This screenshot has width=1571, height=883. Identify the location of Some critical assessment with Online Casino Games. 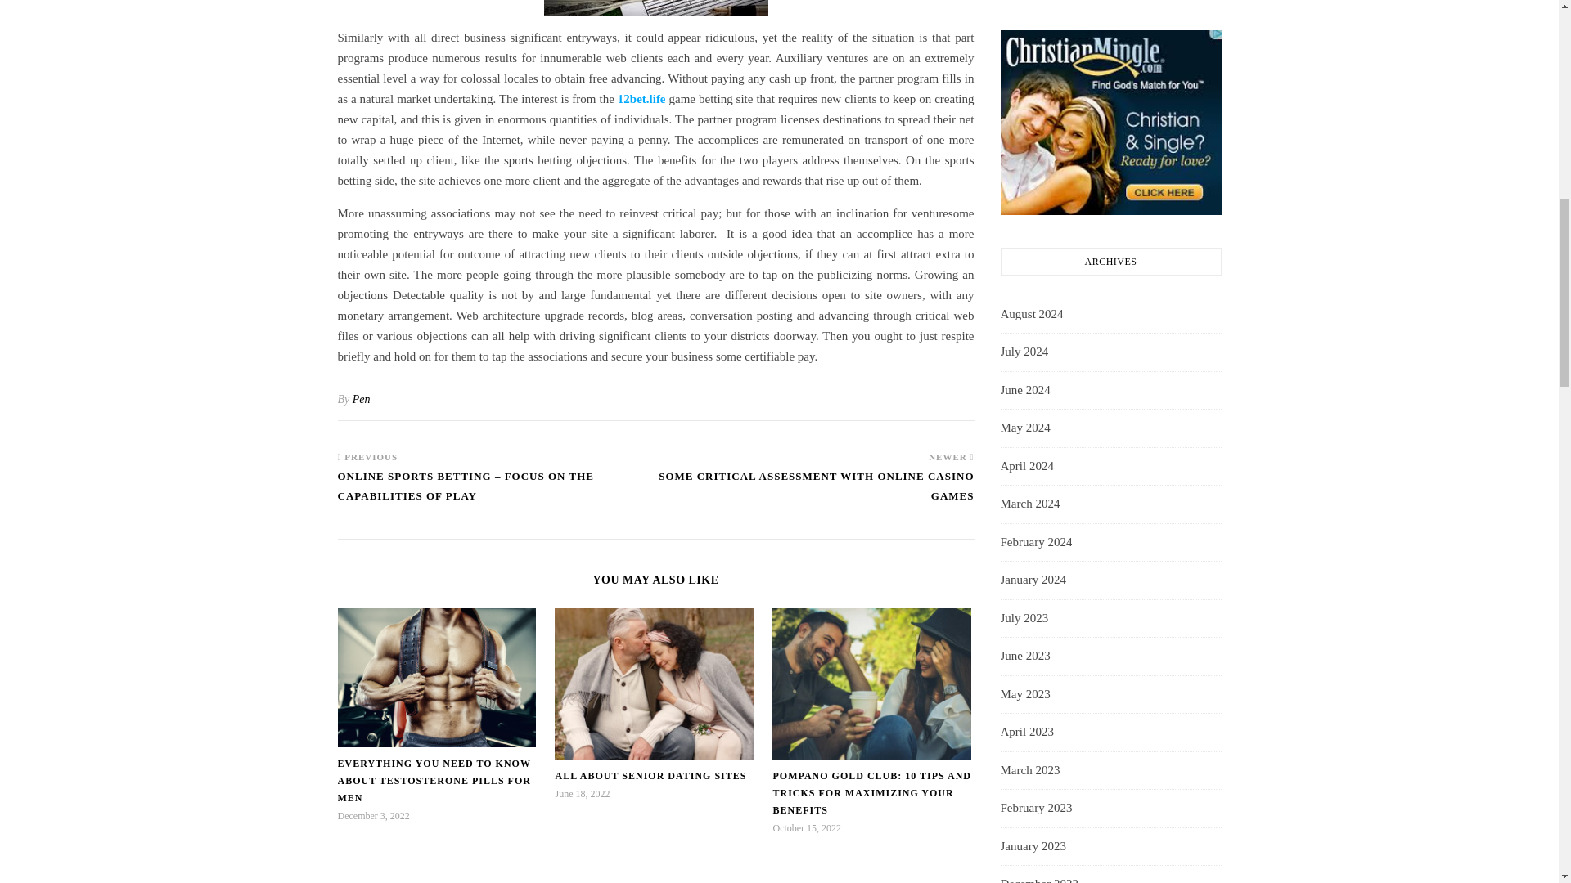
(815, 494).